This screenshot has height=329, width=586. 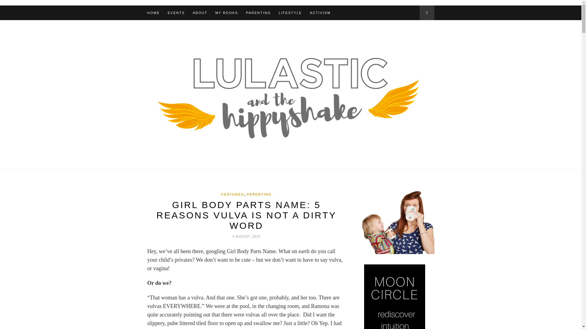 What do you see at coordinates (226, 13) in the screenshot?
I see `MY BOOKS` at bounding box center [226, 13].